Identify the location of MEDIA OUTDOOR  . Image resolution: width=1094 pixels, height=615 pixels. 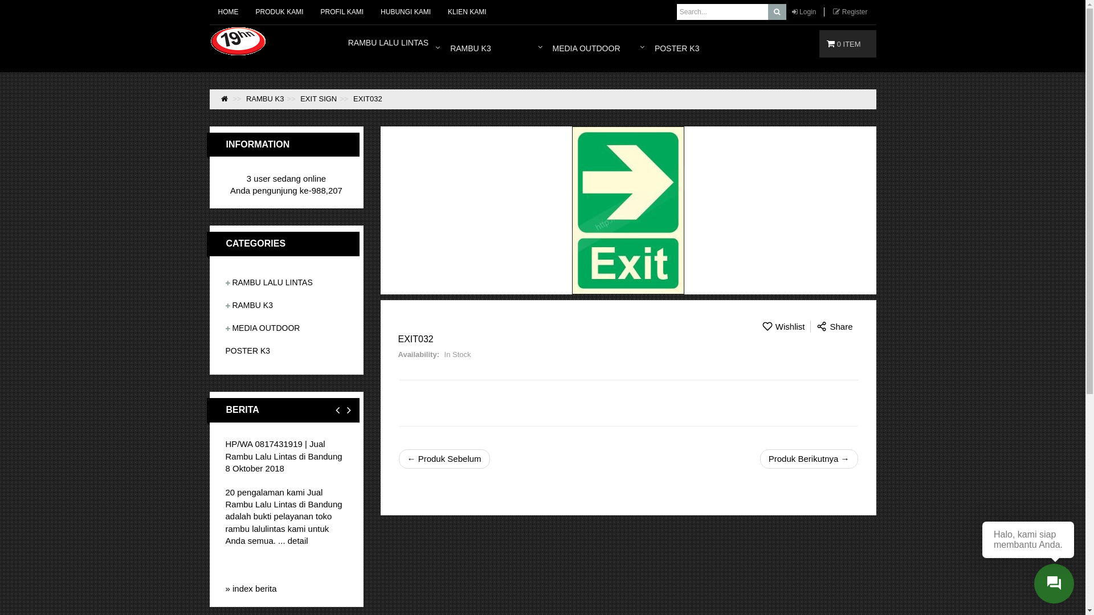
(597, 49).